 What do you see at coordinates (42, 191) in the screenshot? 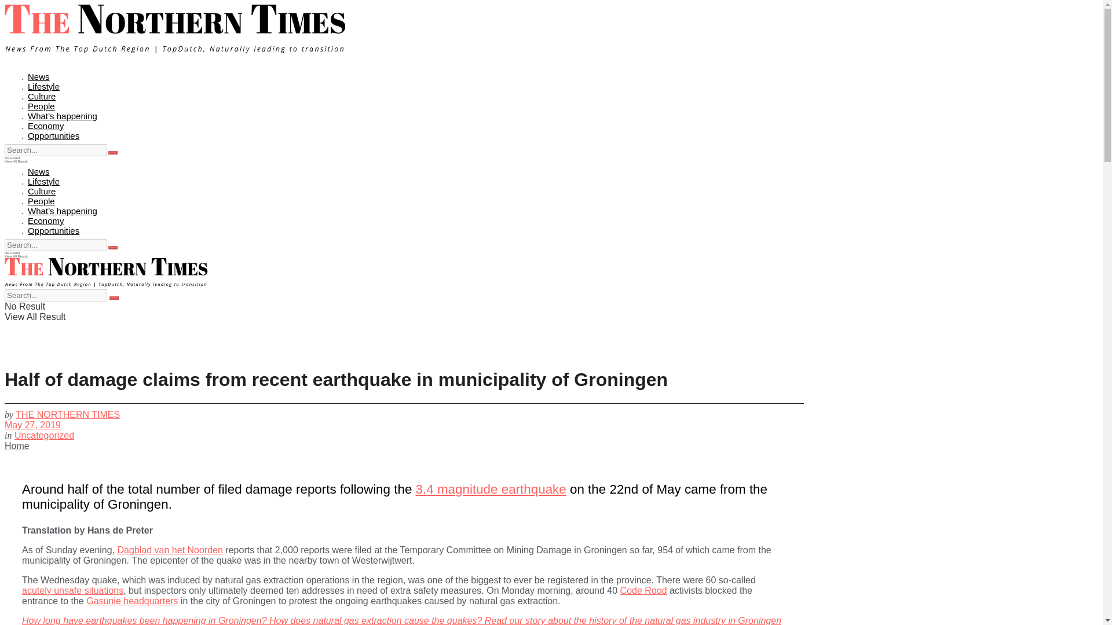
I see `Culture` at bounding box center [42, 191].